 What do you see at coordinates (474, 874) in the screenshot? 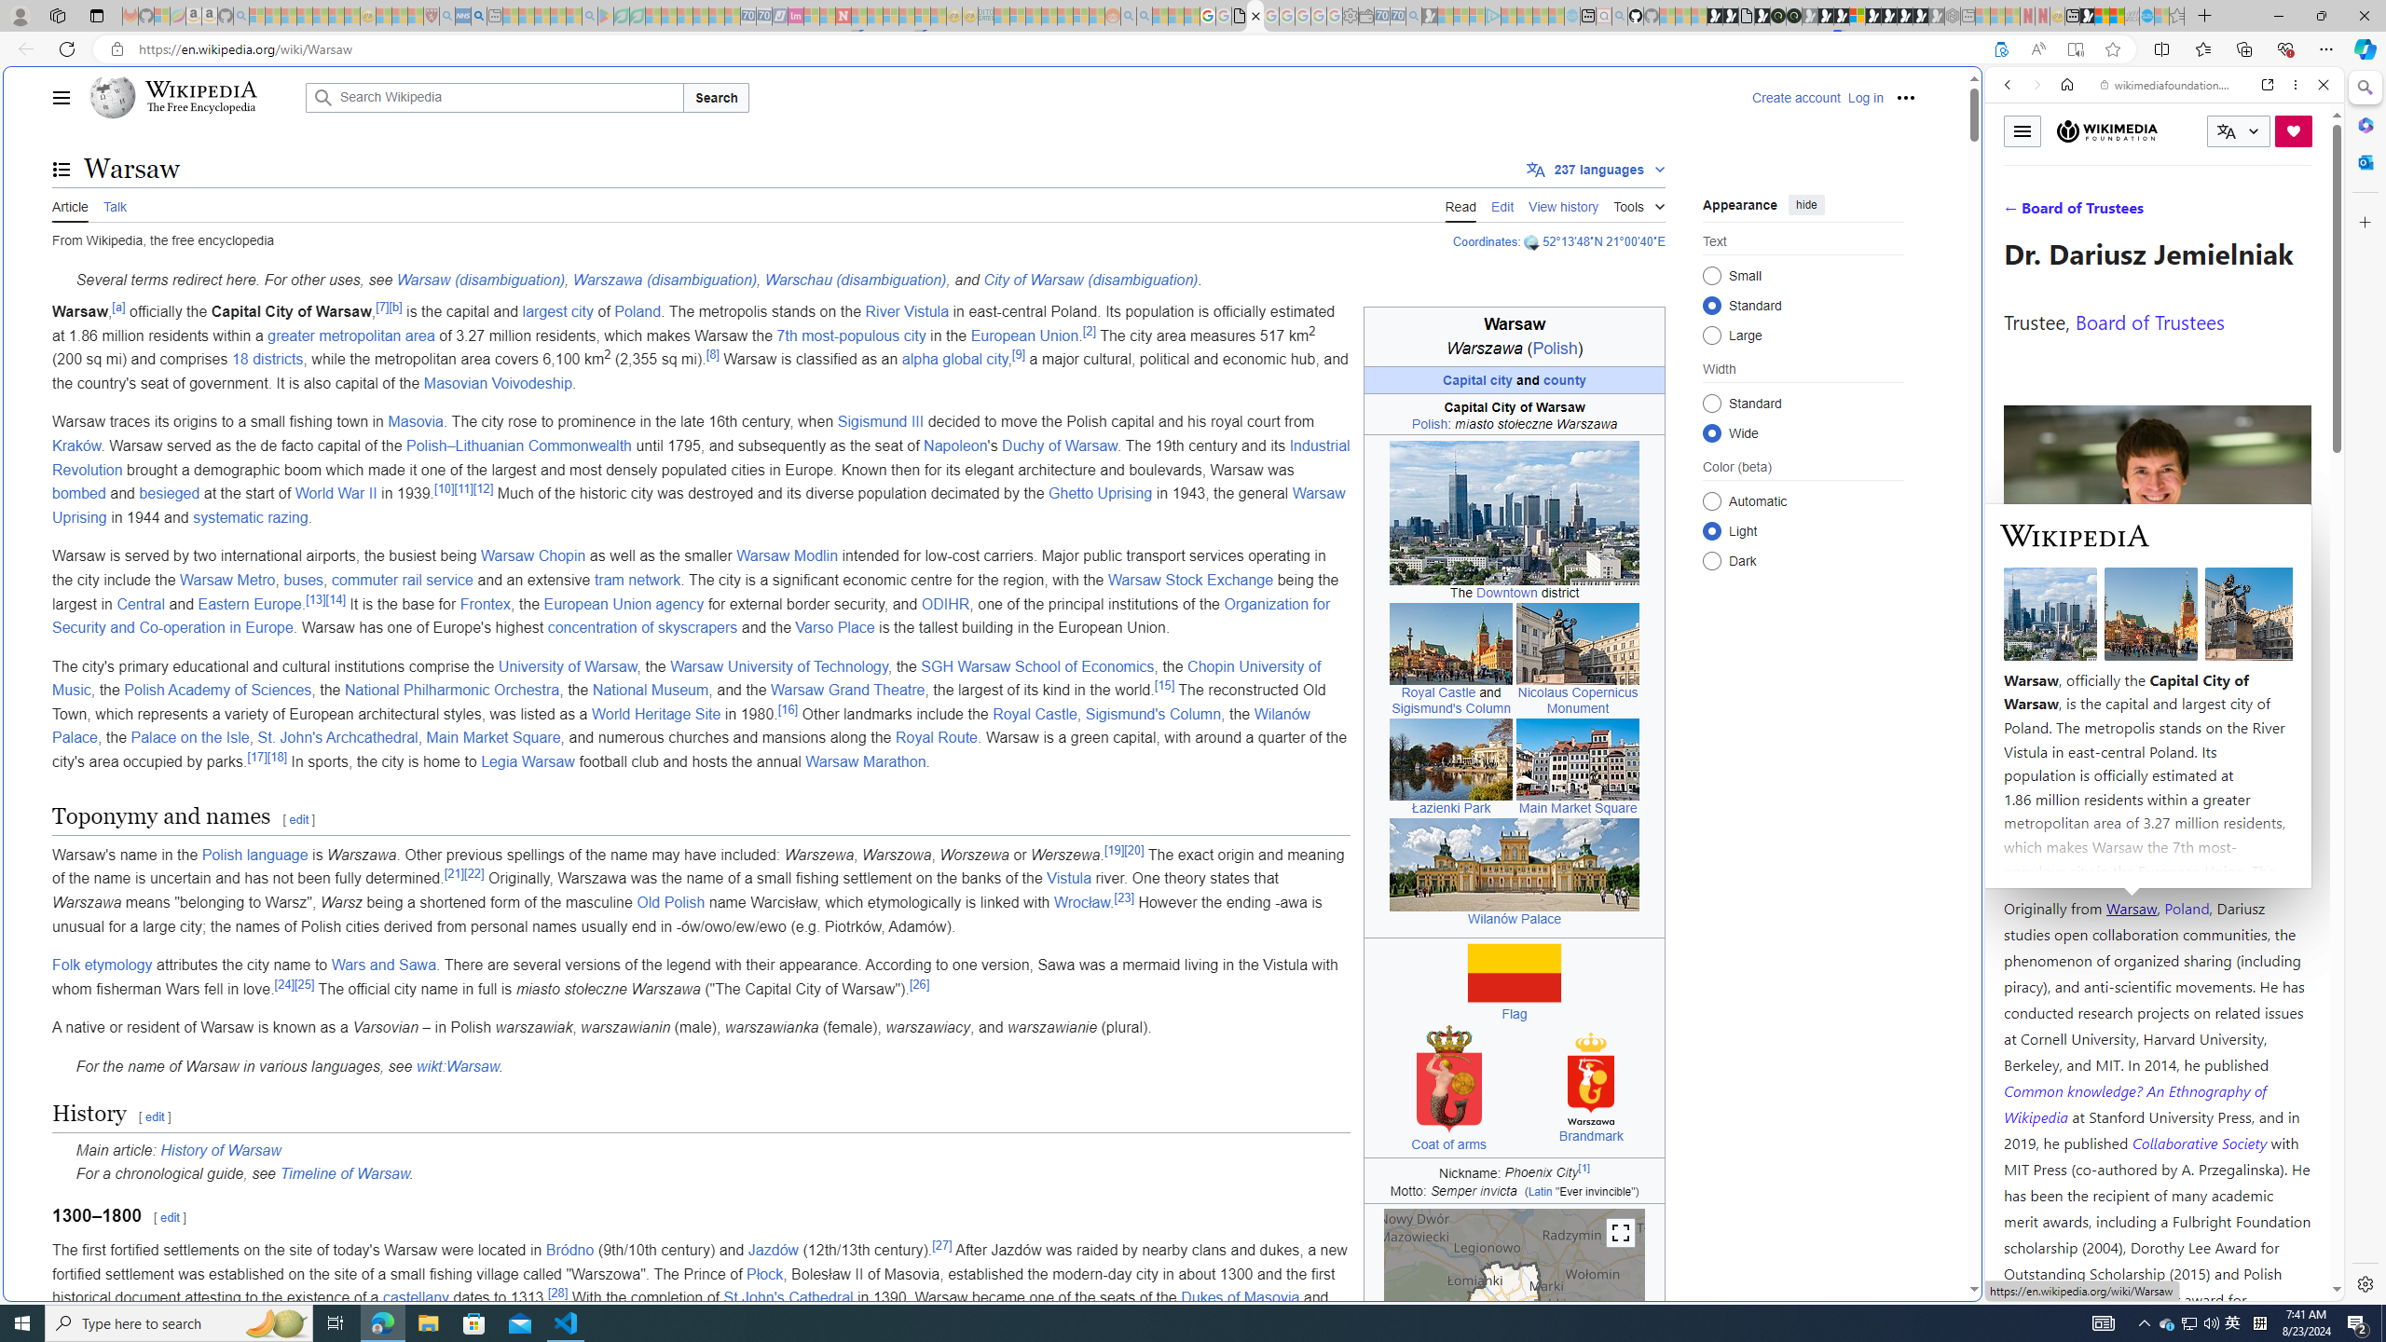
I see `[22]` at bounding box center [474, 874].